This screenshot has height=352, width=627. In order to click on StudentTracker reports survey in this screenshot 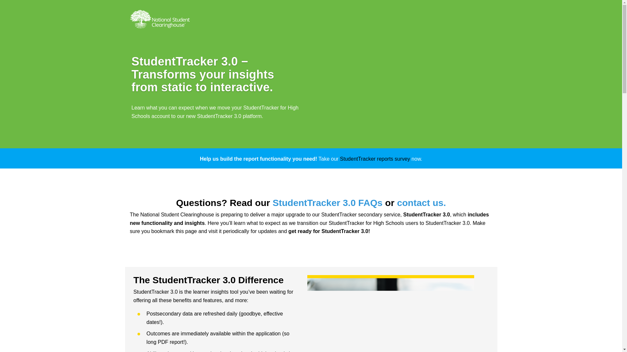, I will do `click(375, 159)`.